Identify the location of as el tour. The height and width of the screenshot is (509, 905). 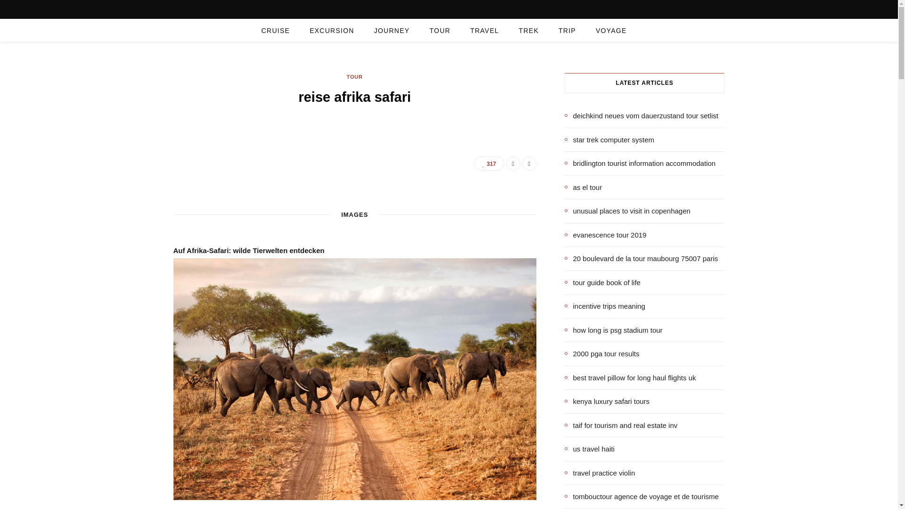
(584, 187).